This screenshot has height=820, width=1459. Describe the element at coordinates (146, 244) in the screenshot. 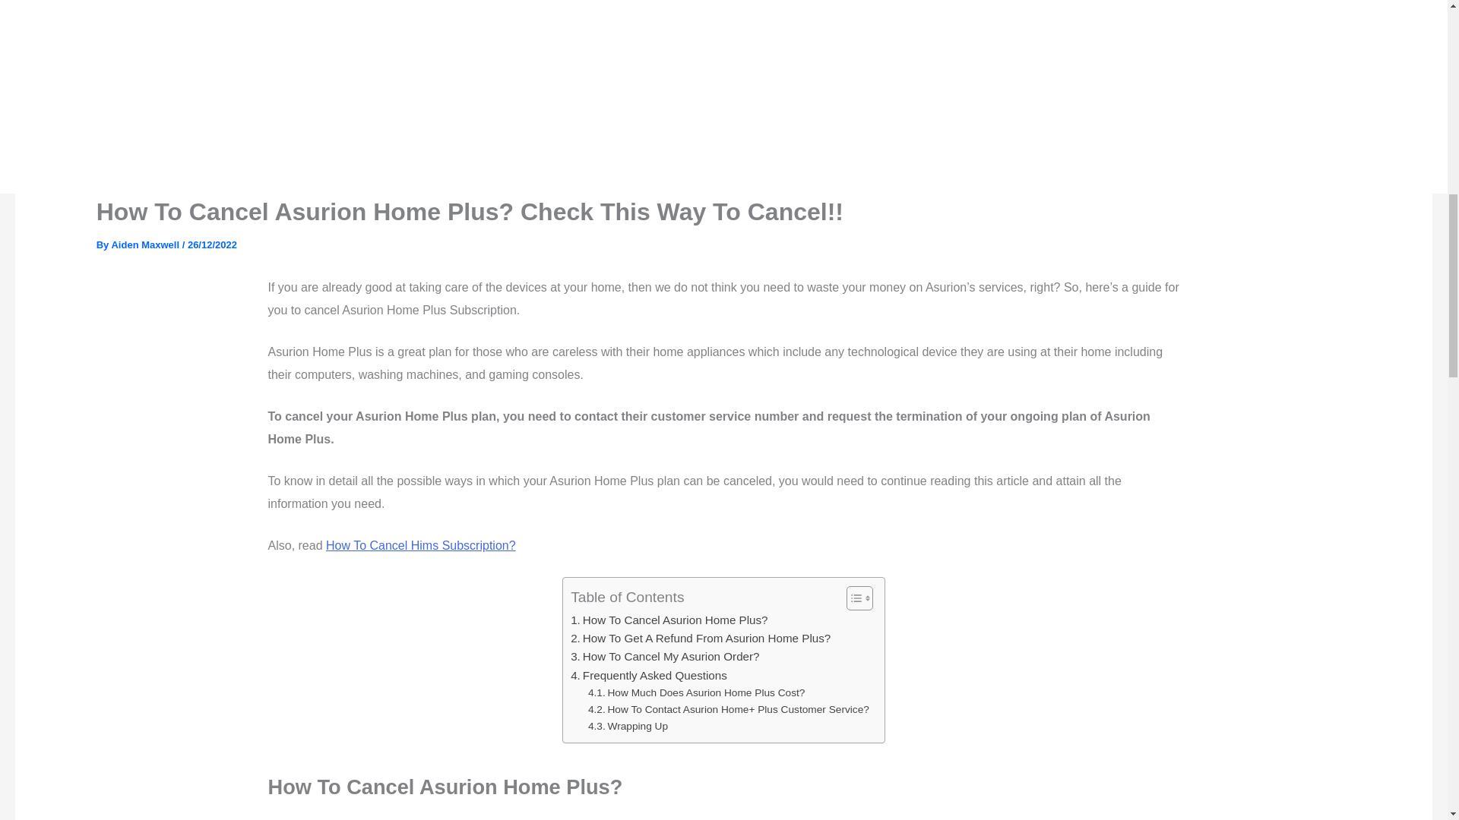

I see `View all posts by Aiden Maxwell` at that location.